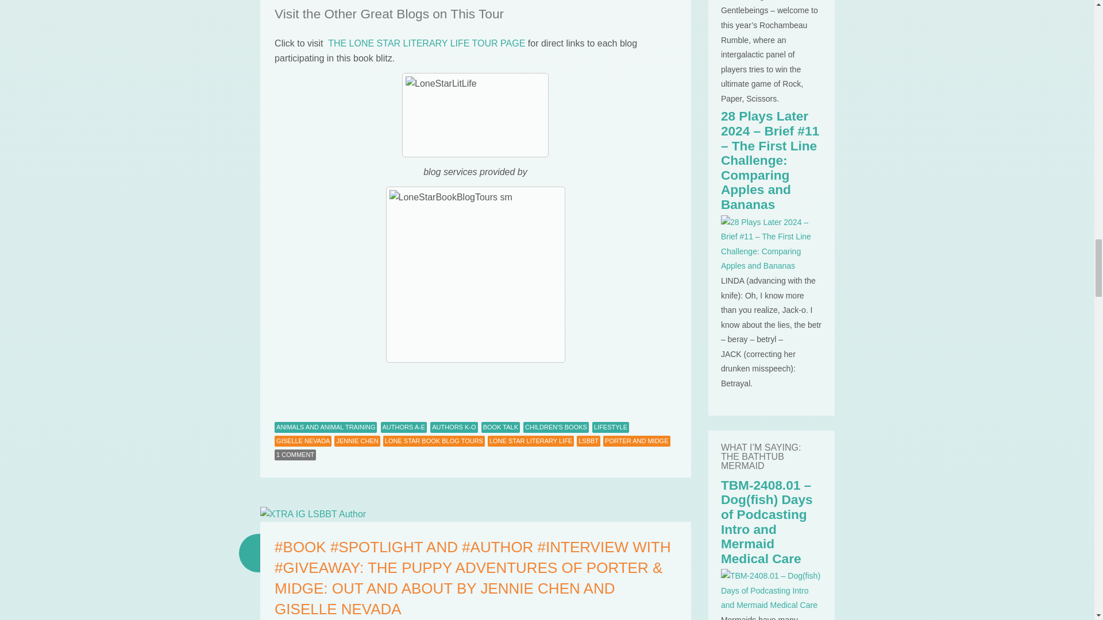  Describe the element at coordinates (530, 441) in the screenshot. I see `LONE STAR LITERARY LIFE` at that location.